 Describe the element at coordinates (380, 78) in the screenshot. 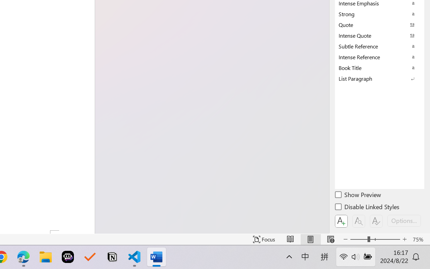

I see `List Paragraph` at that location.